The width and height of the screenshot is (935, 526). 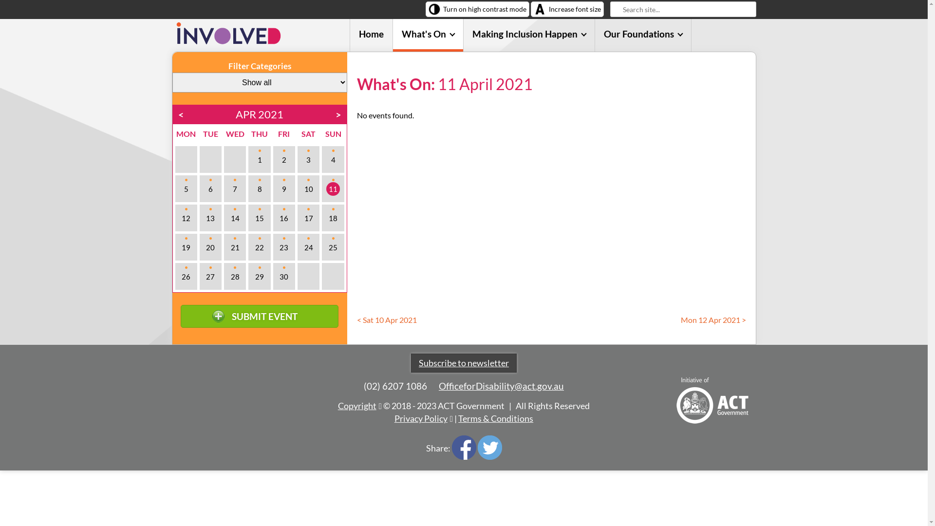 What do you see at coordinates (683, 9) in the screenshot?
I see `Search site...` at bounding box center [683, 9].